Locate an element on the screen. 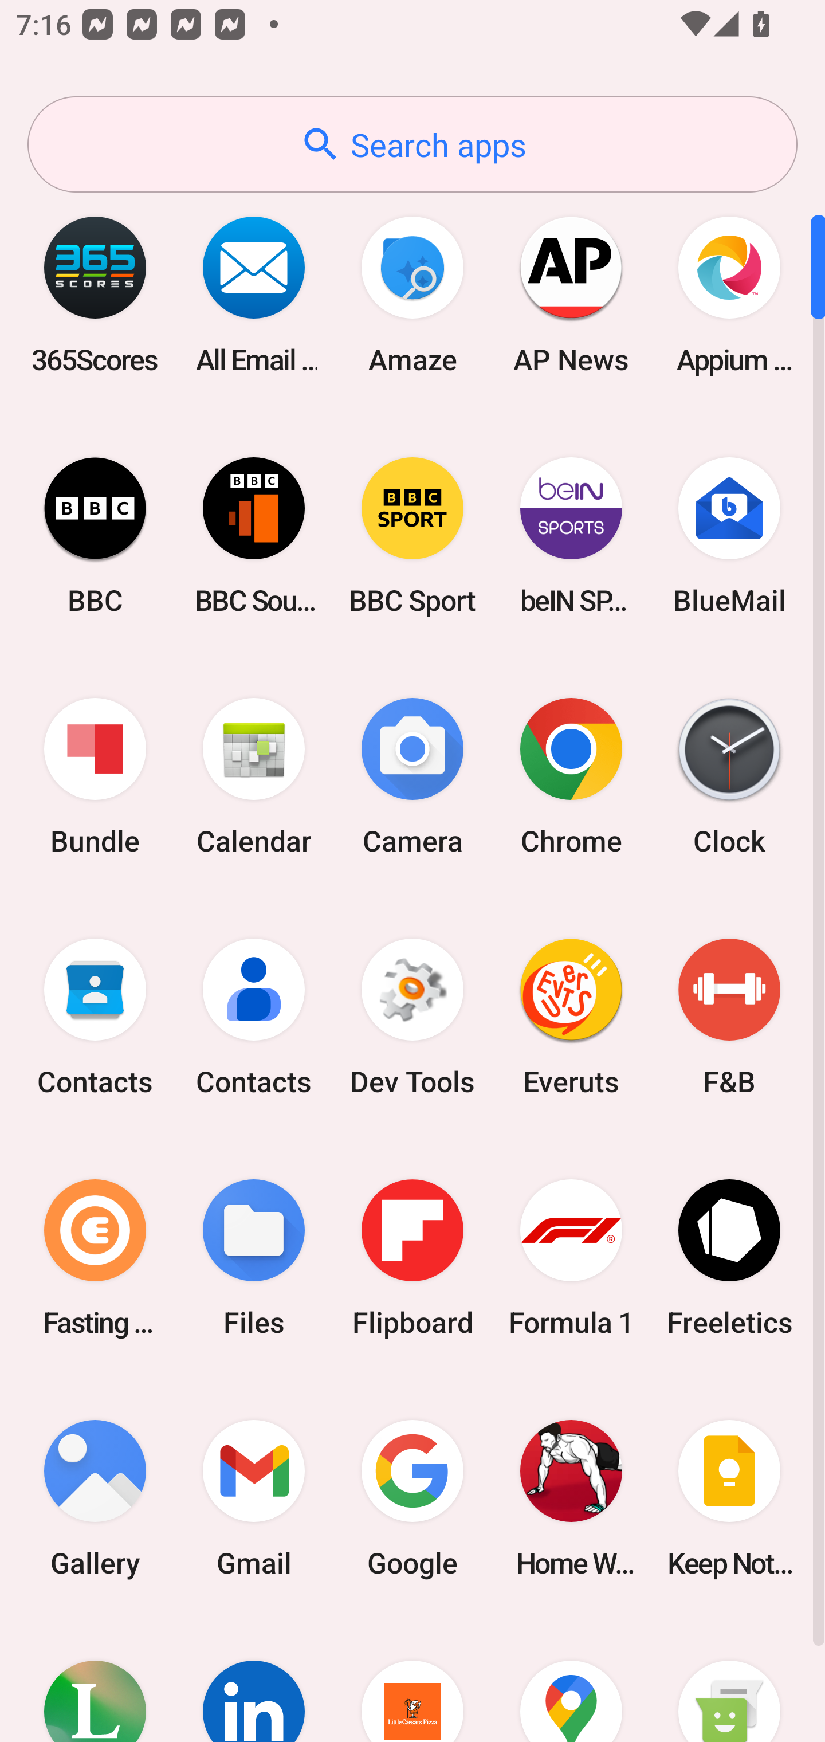 The image size is (825, 1742). Contacts is located at coordinates (95, 1017).